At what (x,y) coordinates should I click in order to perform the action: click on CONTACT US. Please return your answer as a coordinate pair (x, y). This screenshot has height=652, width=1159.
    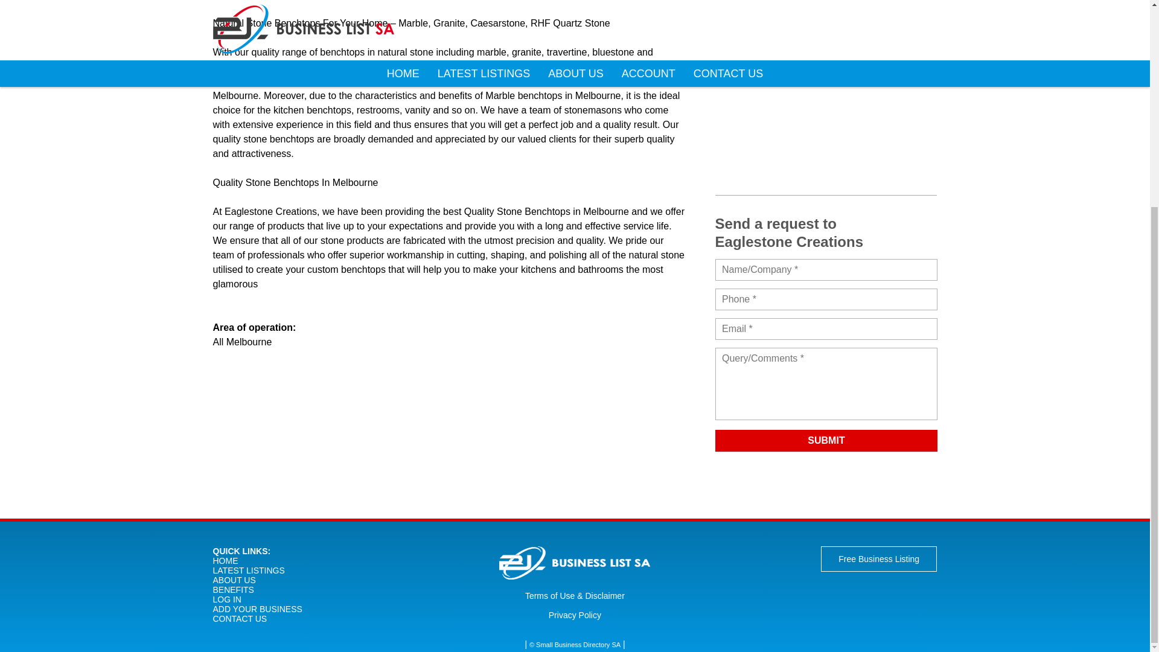
    Looking at the image, I should click on (239, 618).